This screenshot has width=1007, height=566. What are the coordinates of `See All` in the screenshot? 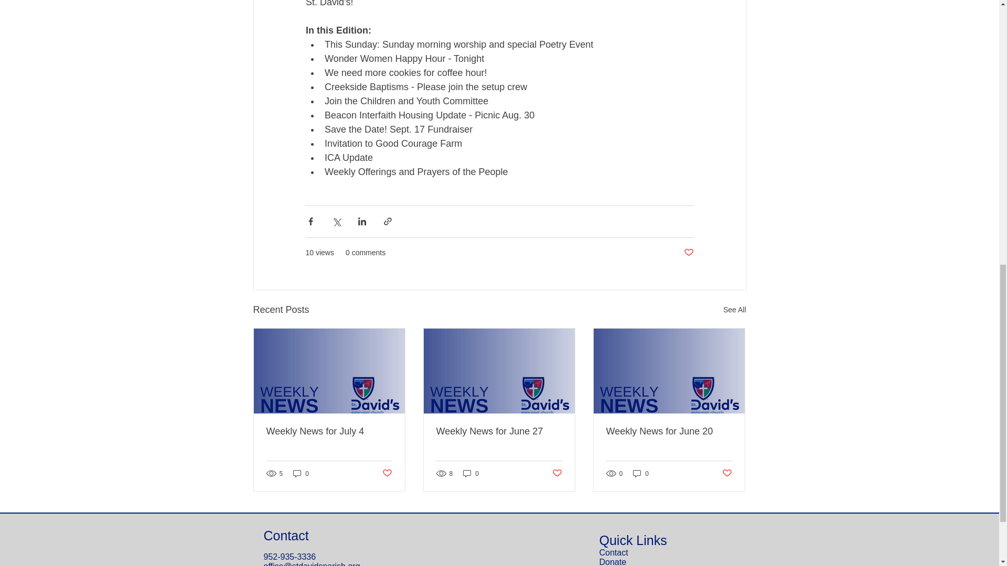 It's located at (734, 309).